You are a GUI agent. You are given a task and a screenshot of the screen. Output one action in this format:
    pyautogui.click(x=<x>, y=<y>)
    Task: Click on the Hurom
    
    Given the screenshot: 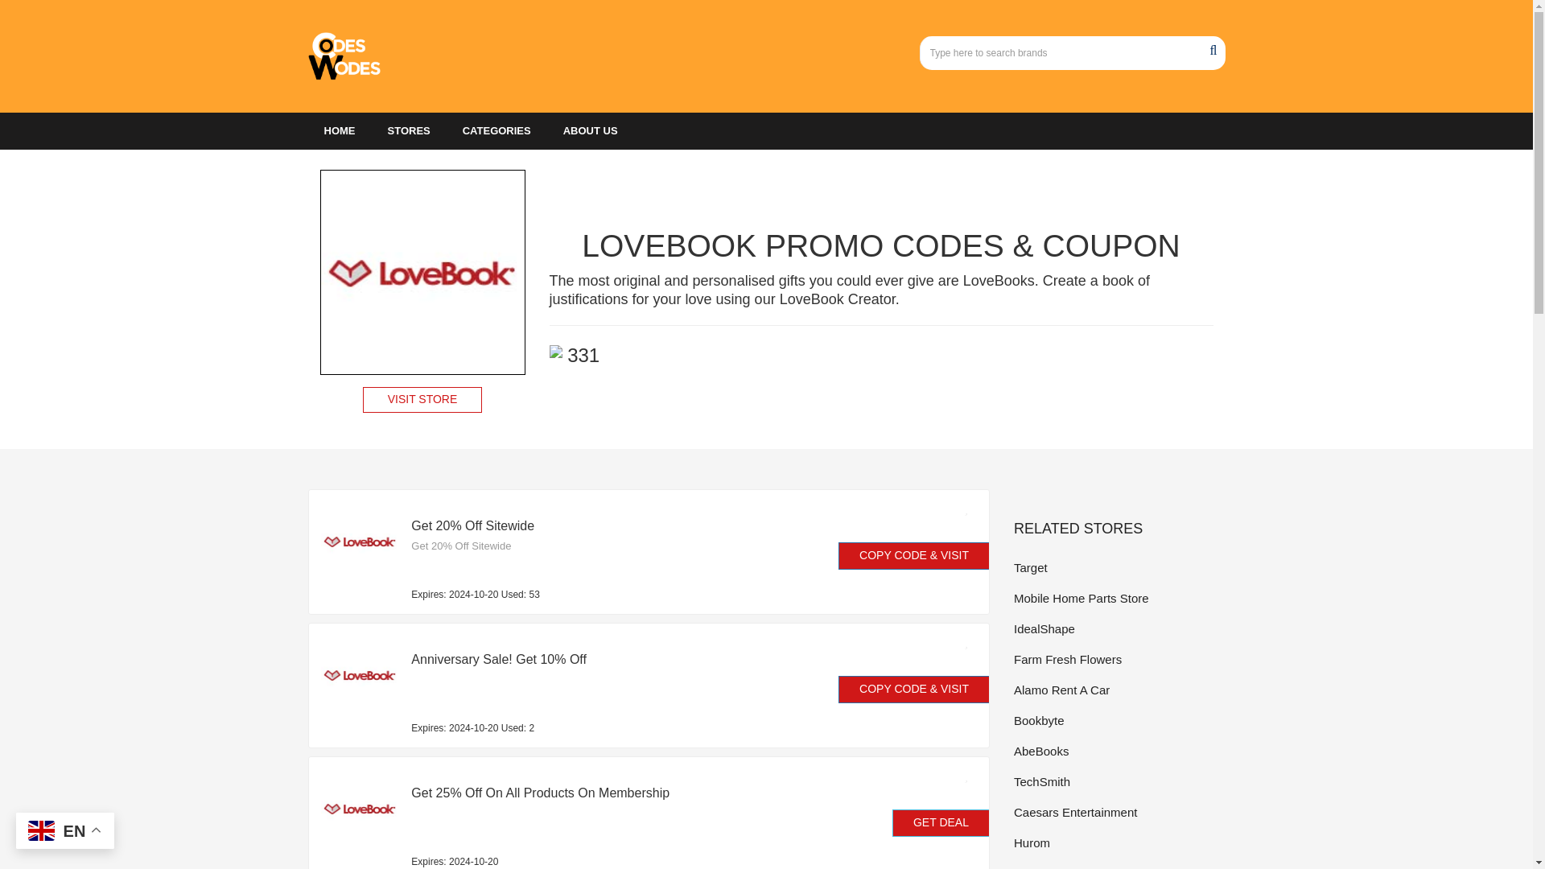 What is the action you would take?
    pyautogui.click(x=1119, y=842)
    